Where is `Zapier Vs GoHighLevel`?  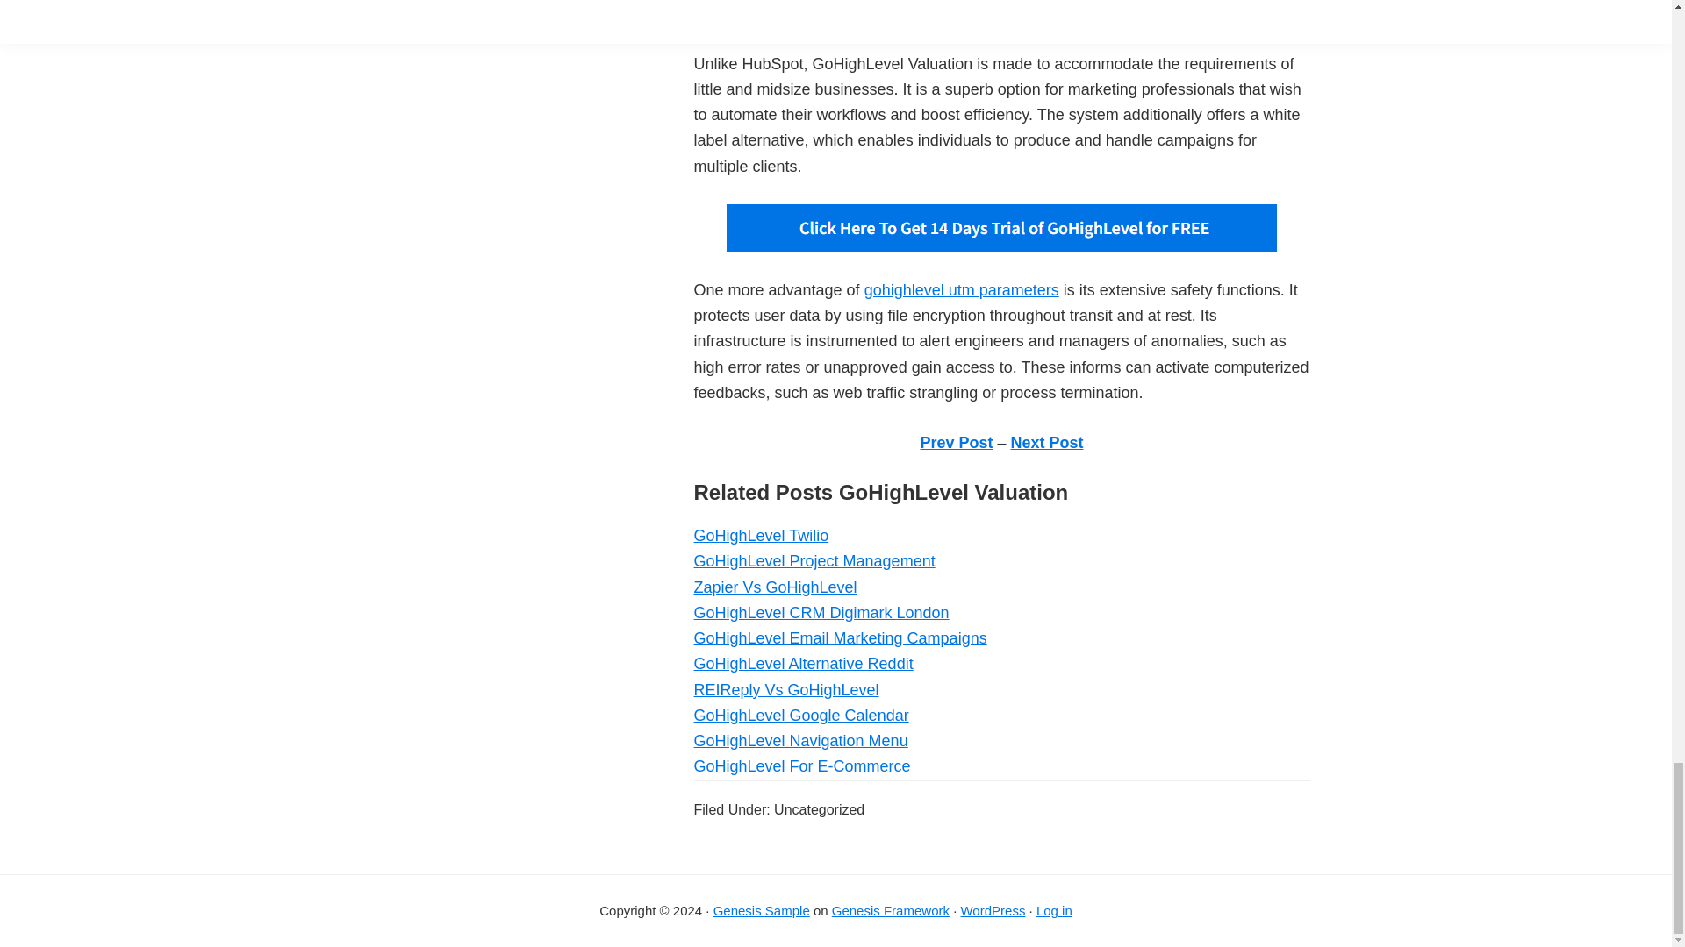
Zapier Vs GoHighLevel is located at coordinates (774, 587).